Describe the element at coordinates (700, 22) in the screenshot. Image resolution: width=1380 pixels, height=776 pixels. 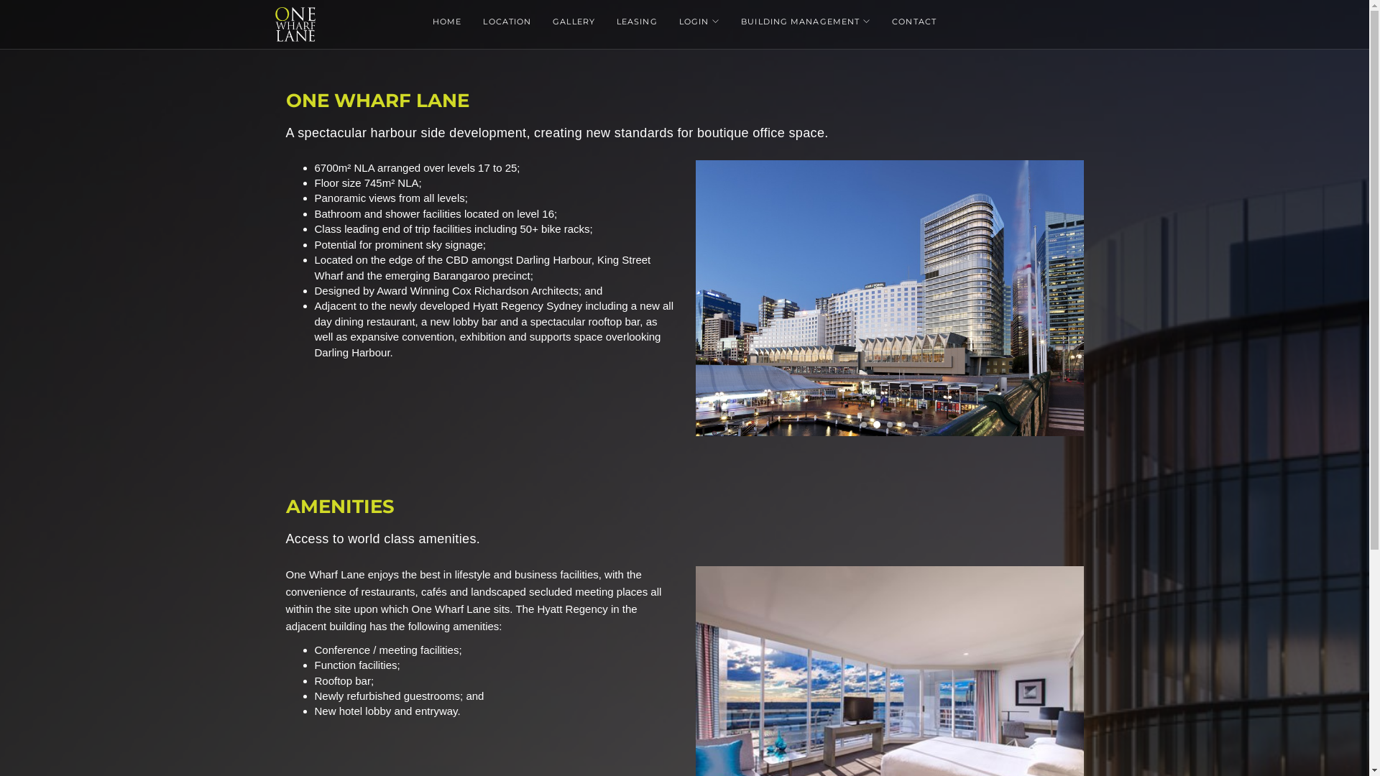
I see `LOGIN` at that location.